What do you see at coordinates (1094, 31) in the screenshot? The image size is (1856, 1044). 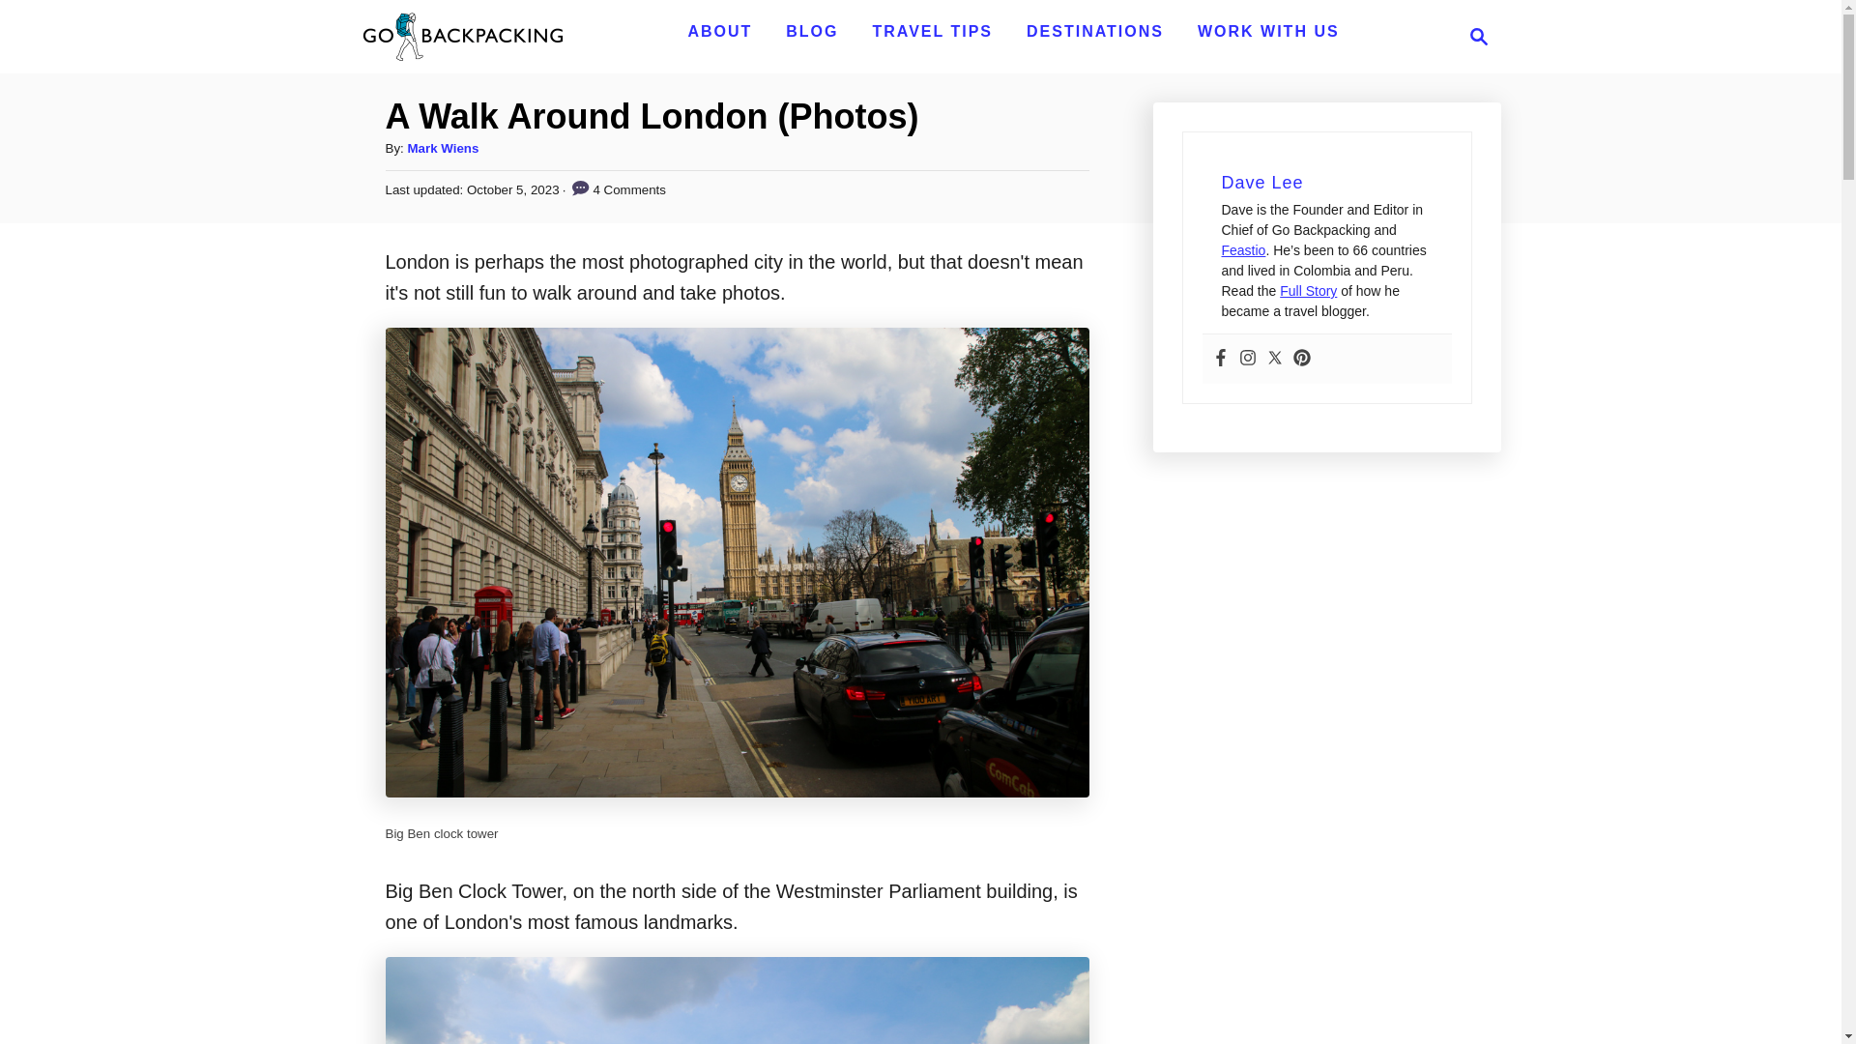 I see `Destinations` at bounding box center [1094, 31].